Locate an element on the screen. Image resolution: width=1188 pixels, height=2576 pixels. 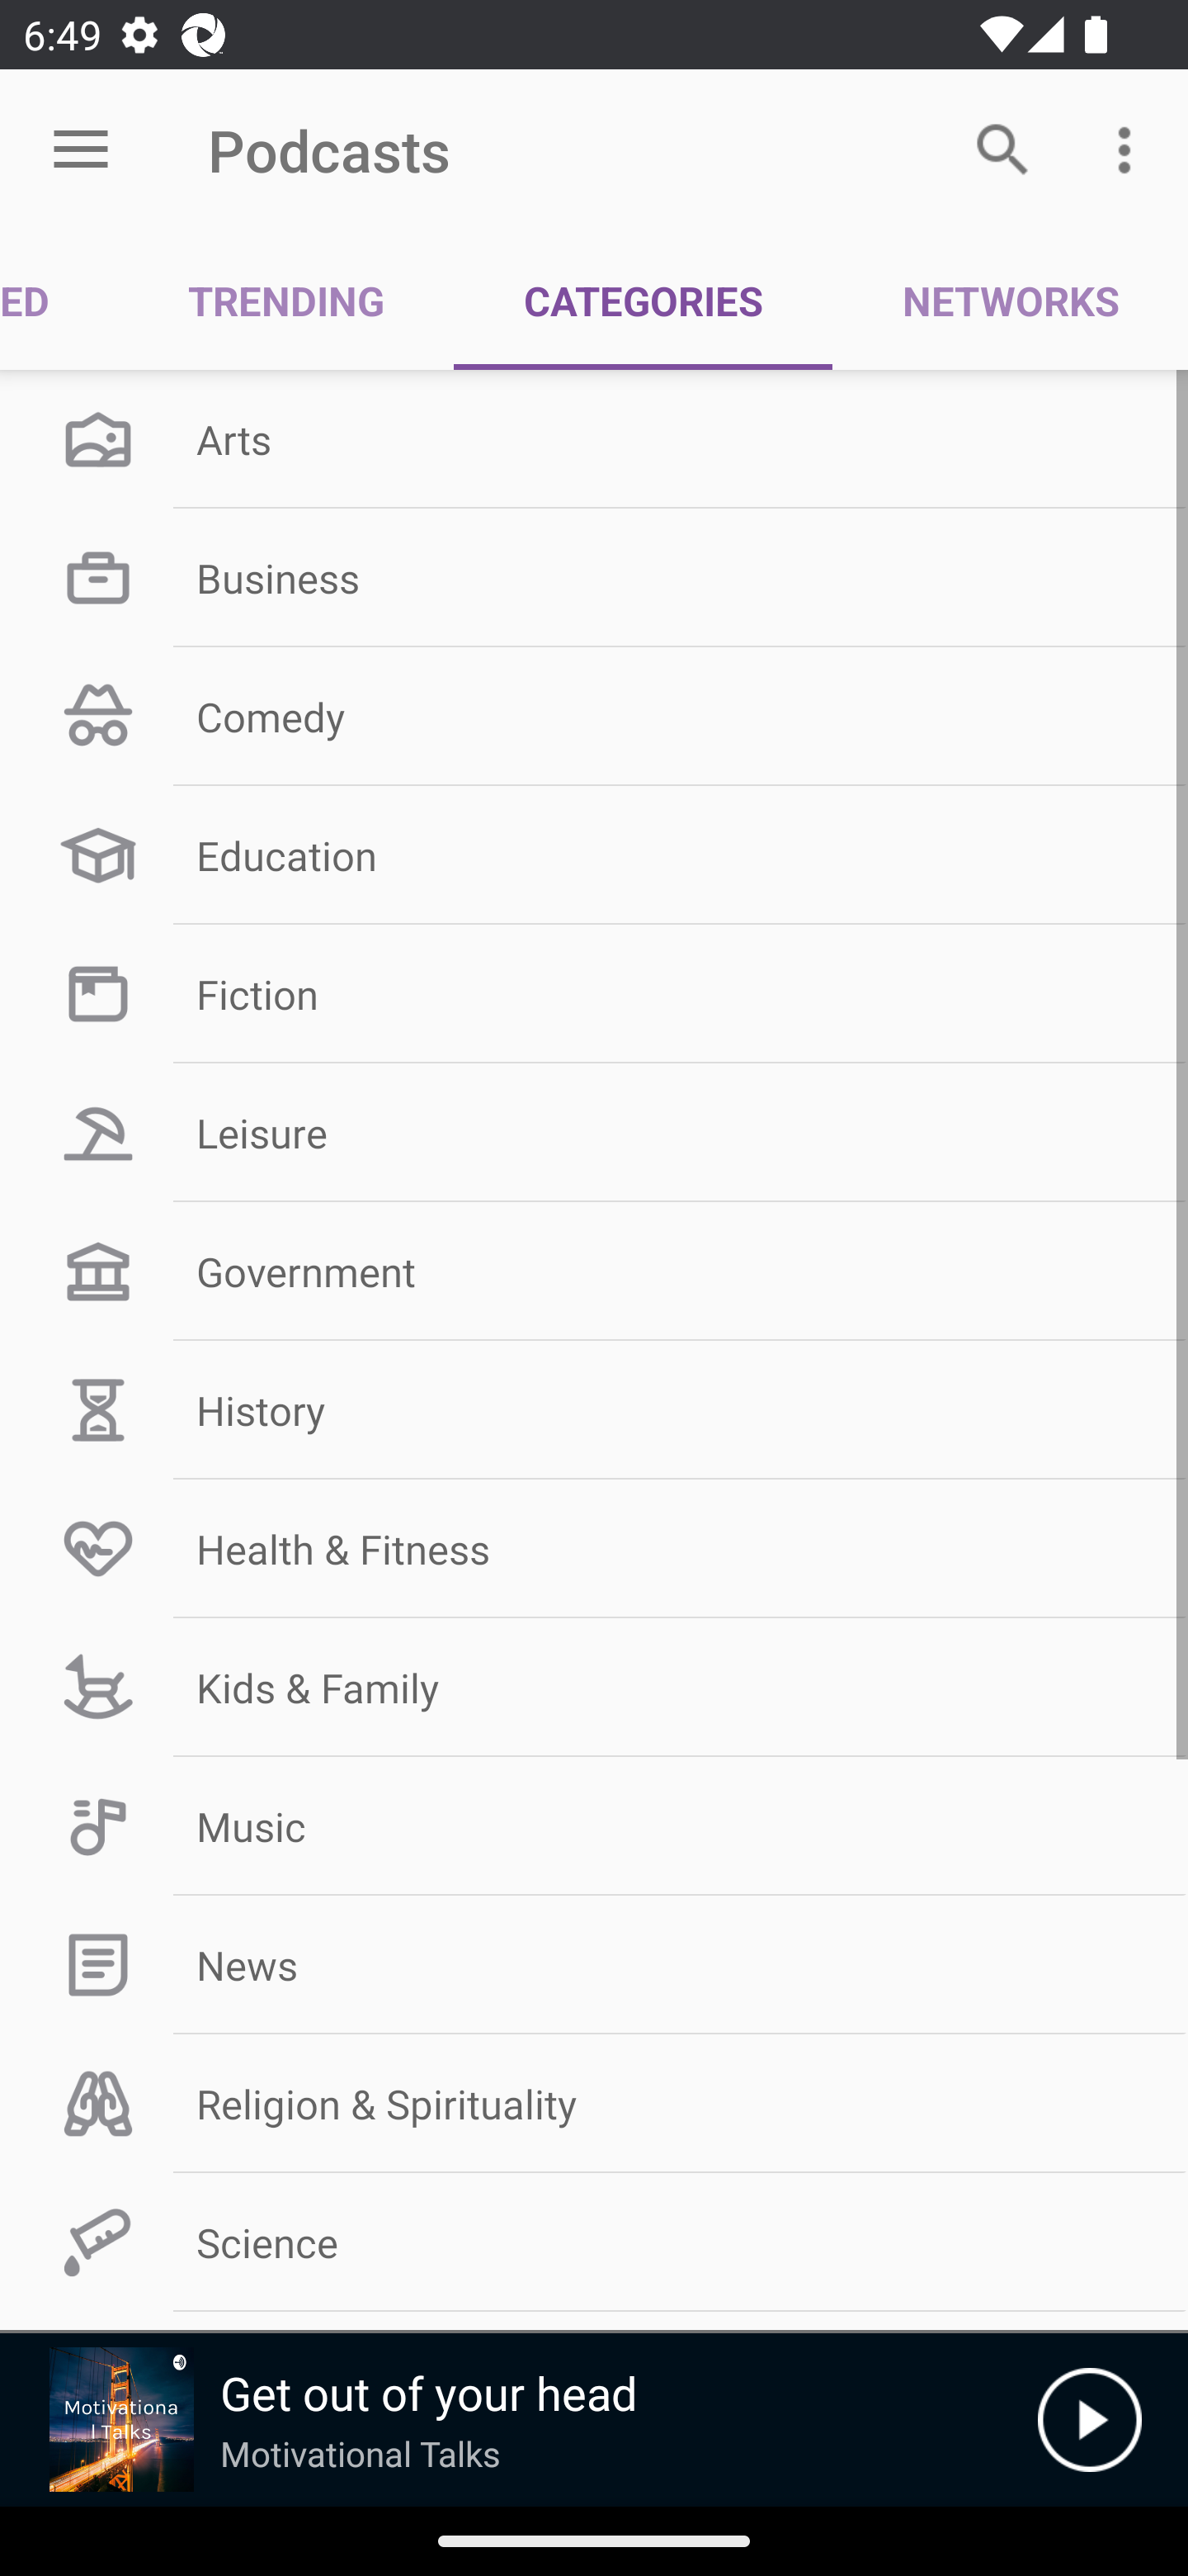
Kids & Family is located at coordinates (594, 1687).